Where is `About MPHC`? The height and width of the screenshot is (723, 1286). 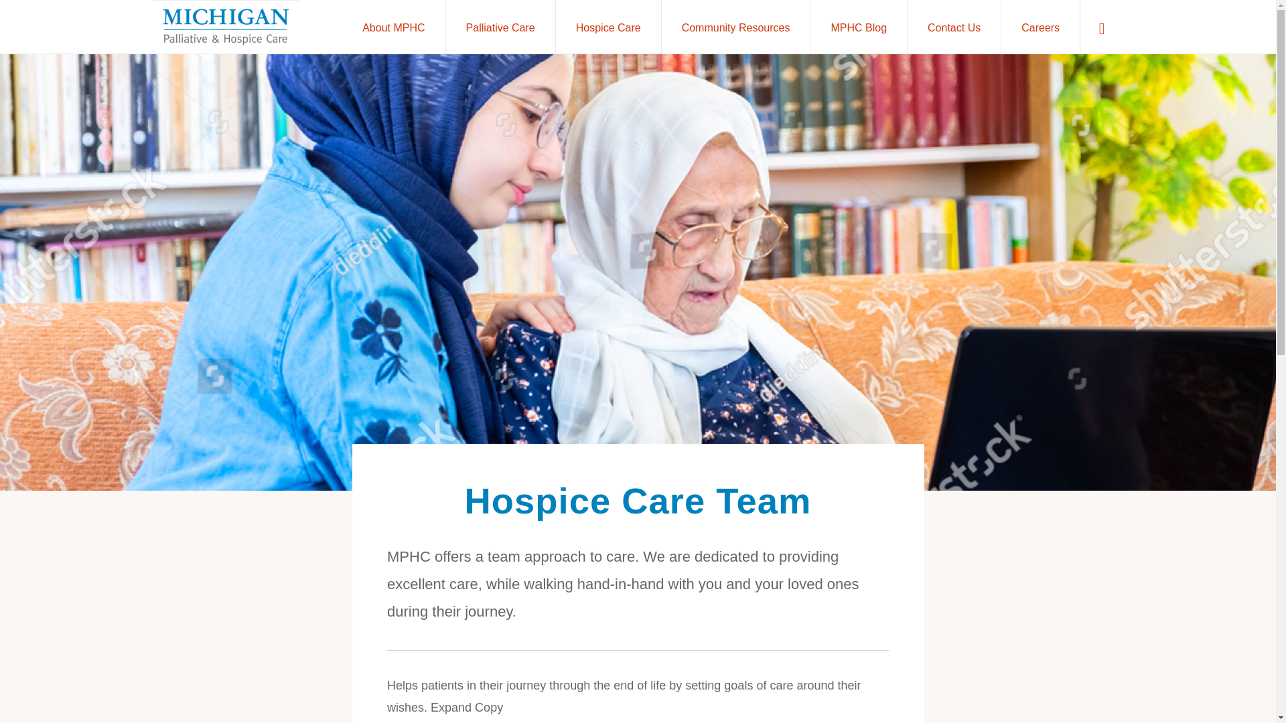 About MPHC is located at coordinates (496, 337).